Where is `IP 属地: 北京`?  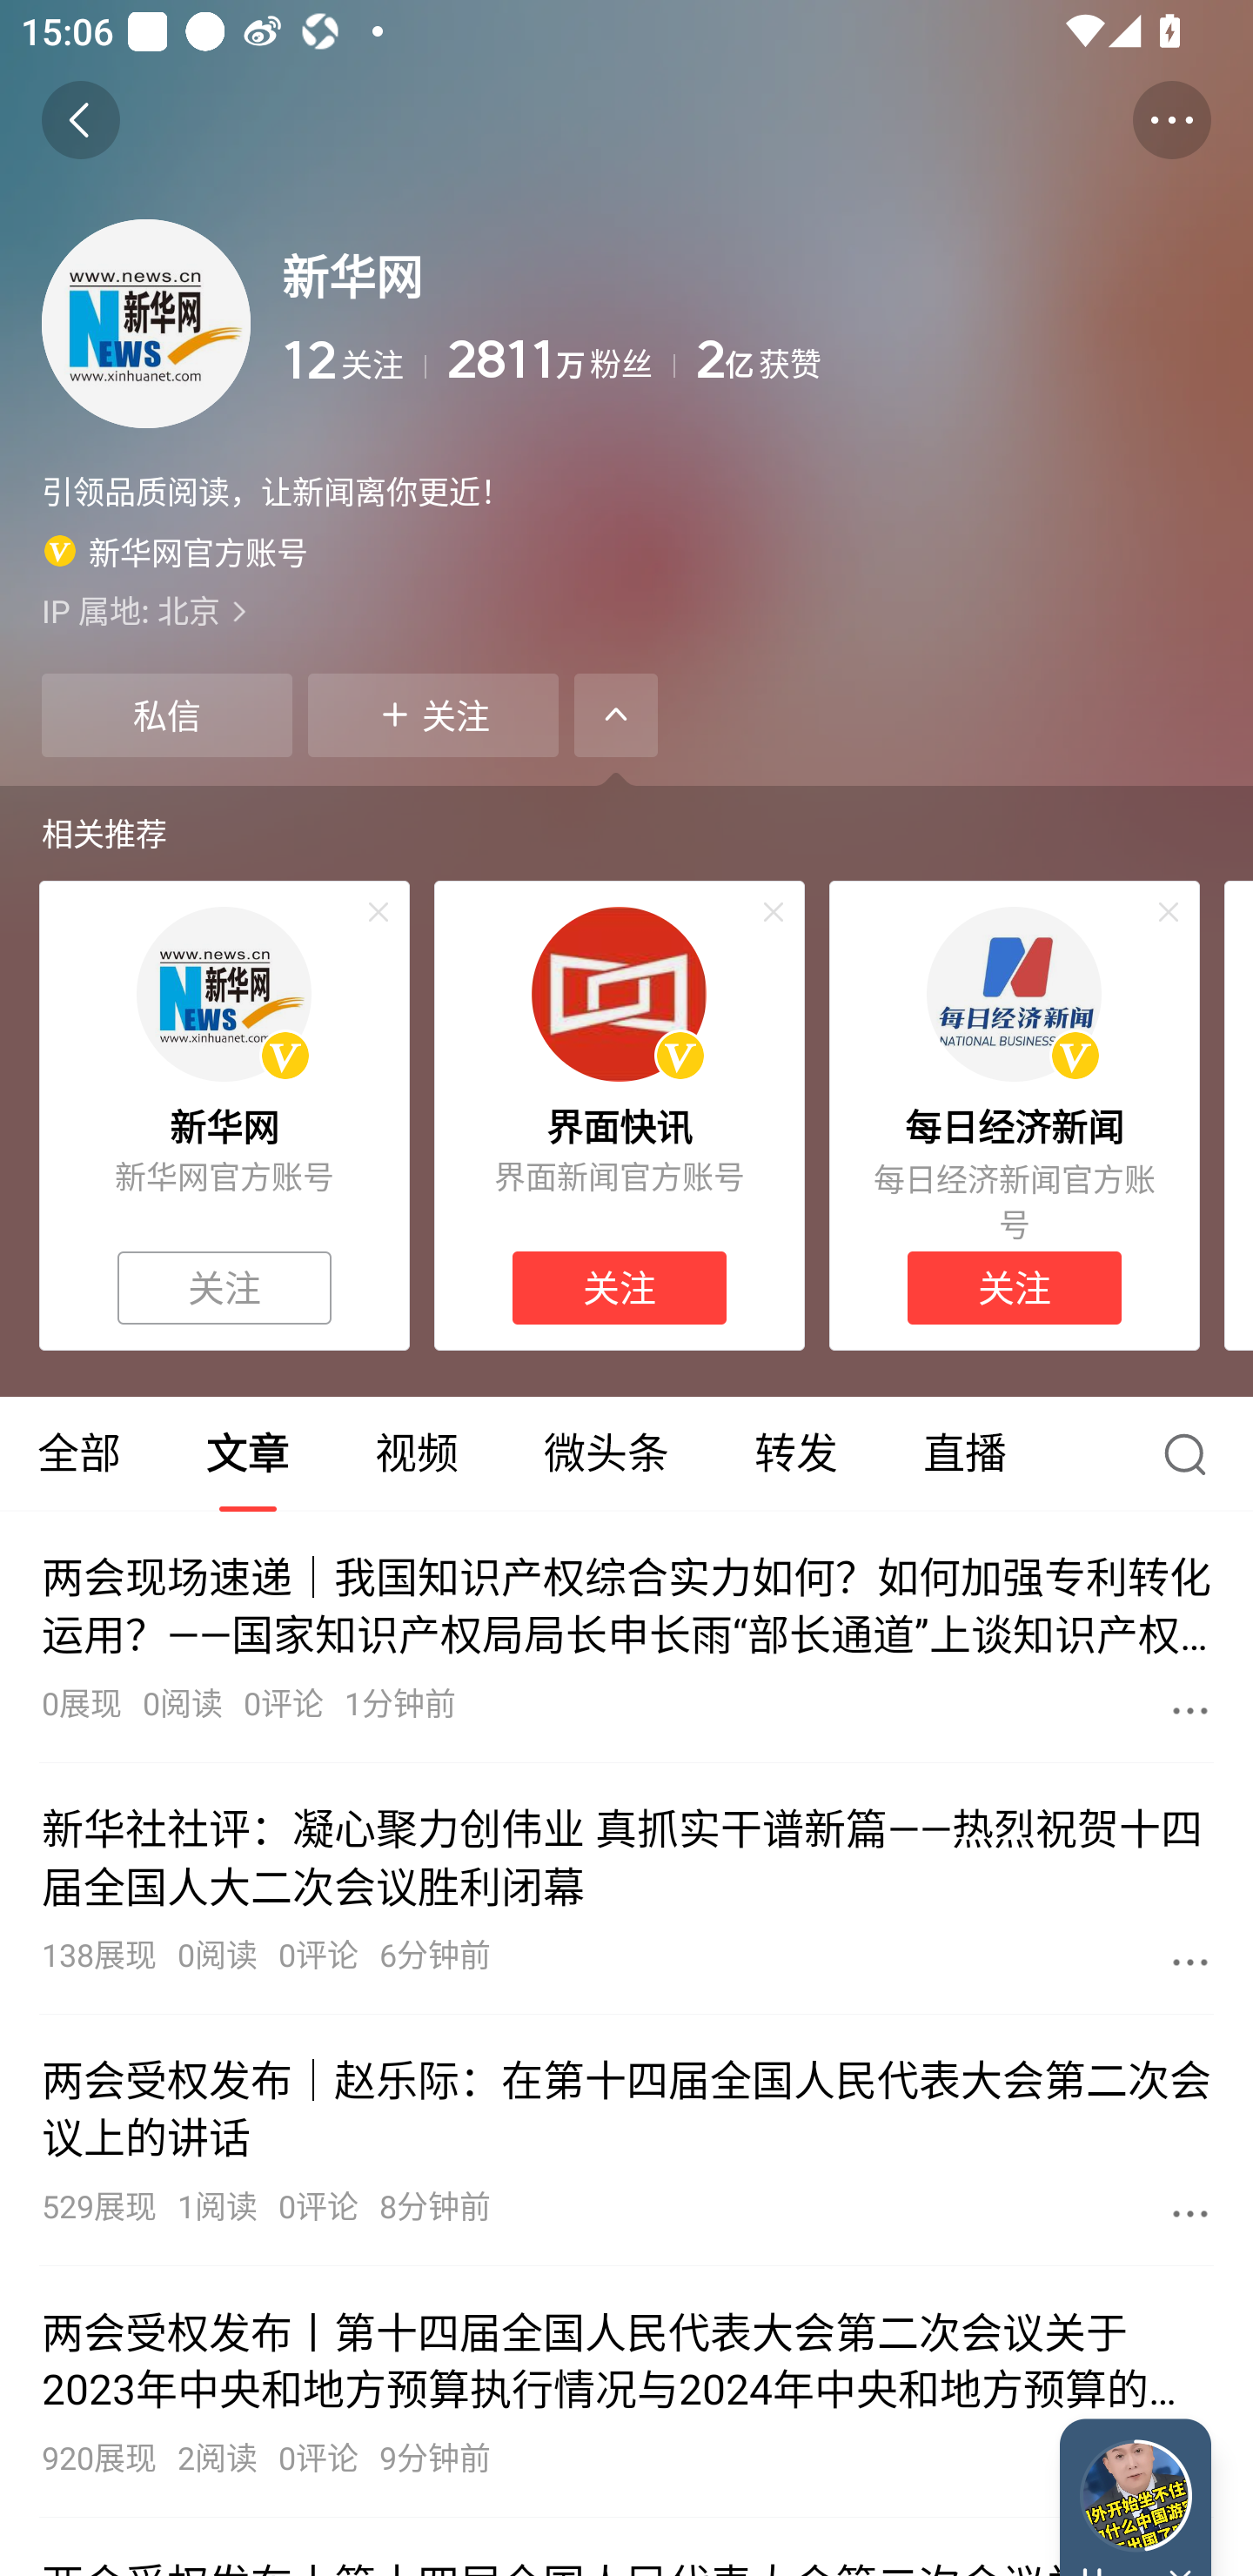 IP 属地: 北京 is located at coordinates (626, 610).